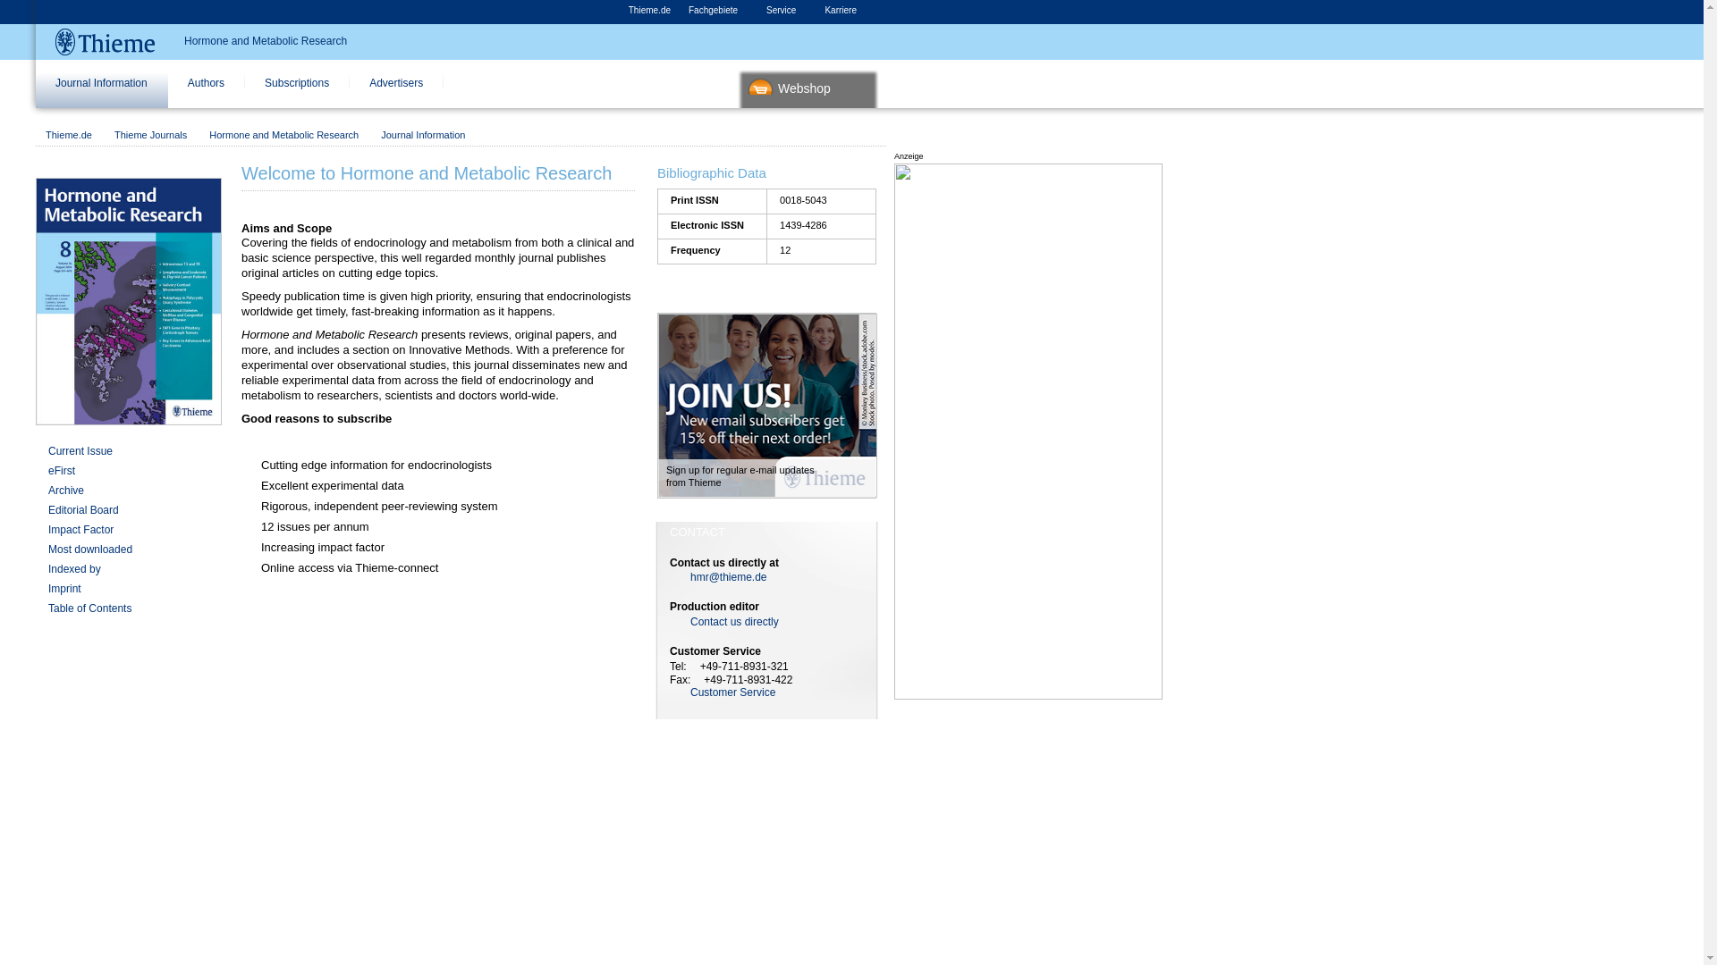 This screenshot has height=965, width=1717. I want to click on Subscriptions, so click(297, 89).